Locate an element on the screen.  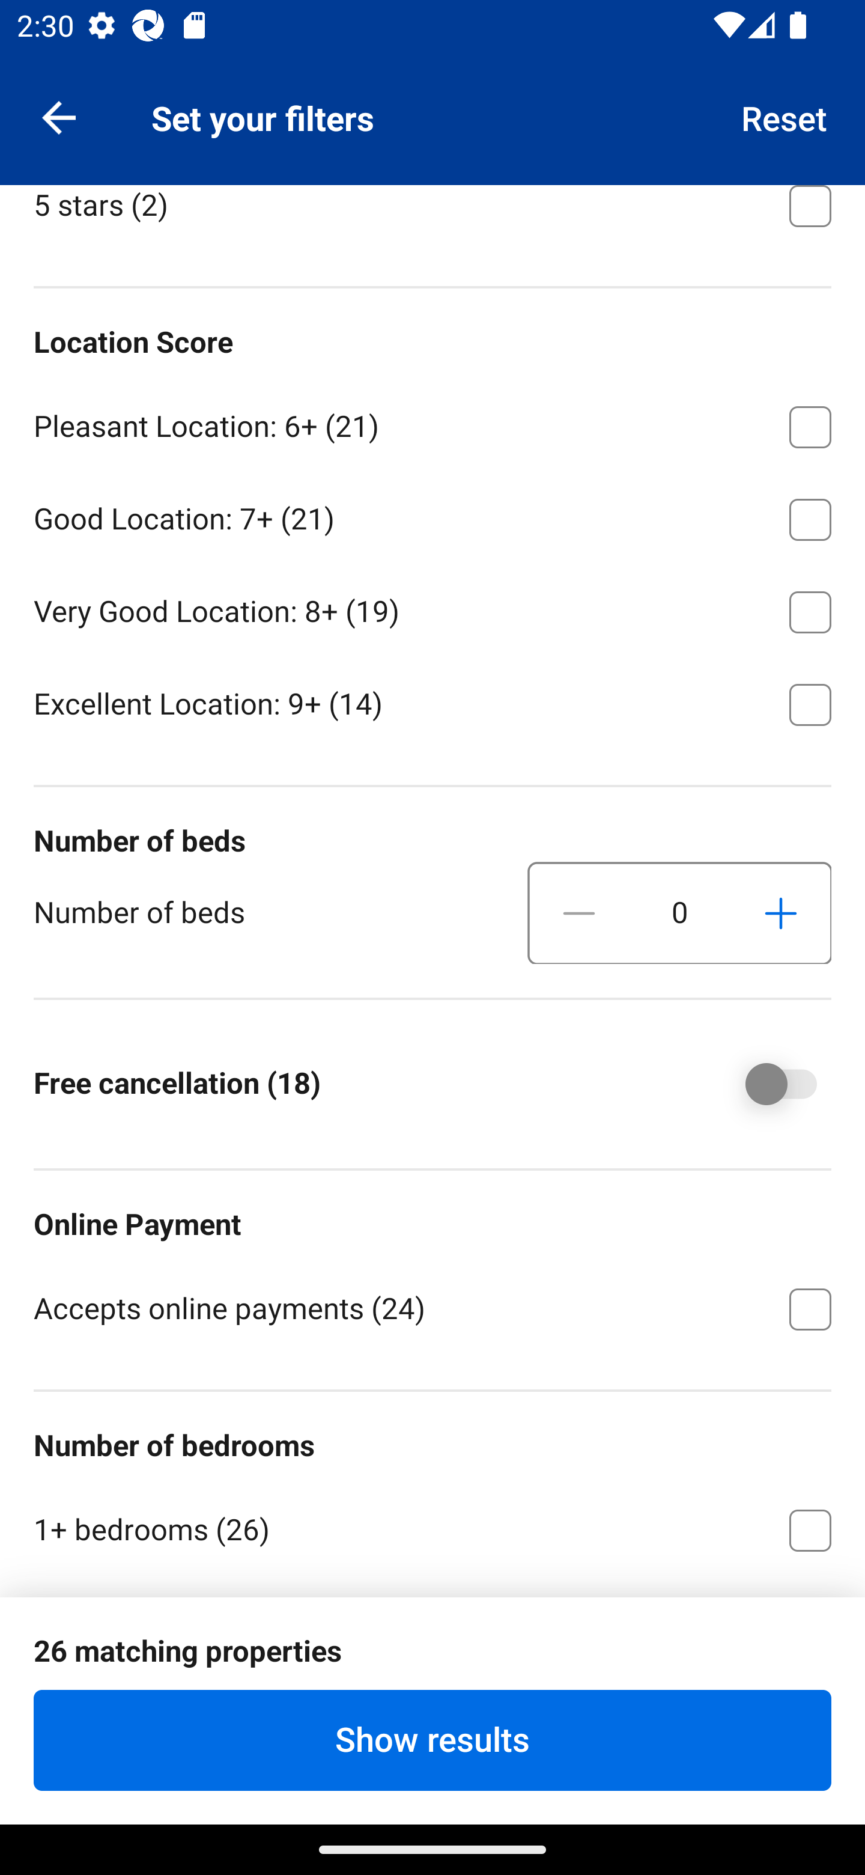
Decrease is located at coordinates (579, 913).